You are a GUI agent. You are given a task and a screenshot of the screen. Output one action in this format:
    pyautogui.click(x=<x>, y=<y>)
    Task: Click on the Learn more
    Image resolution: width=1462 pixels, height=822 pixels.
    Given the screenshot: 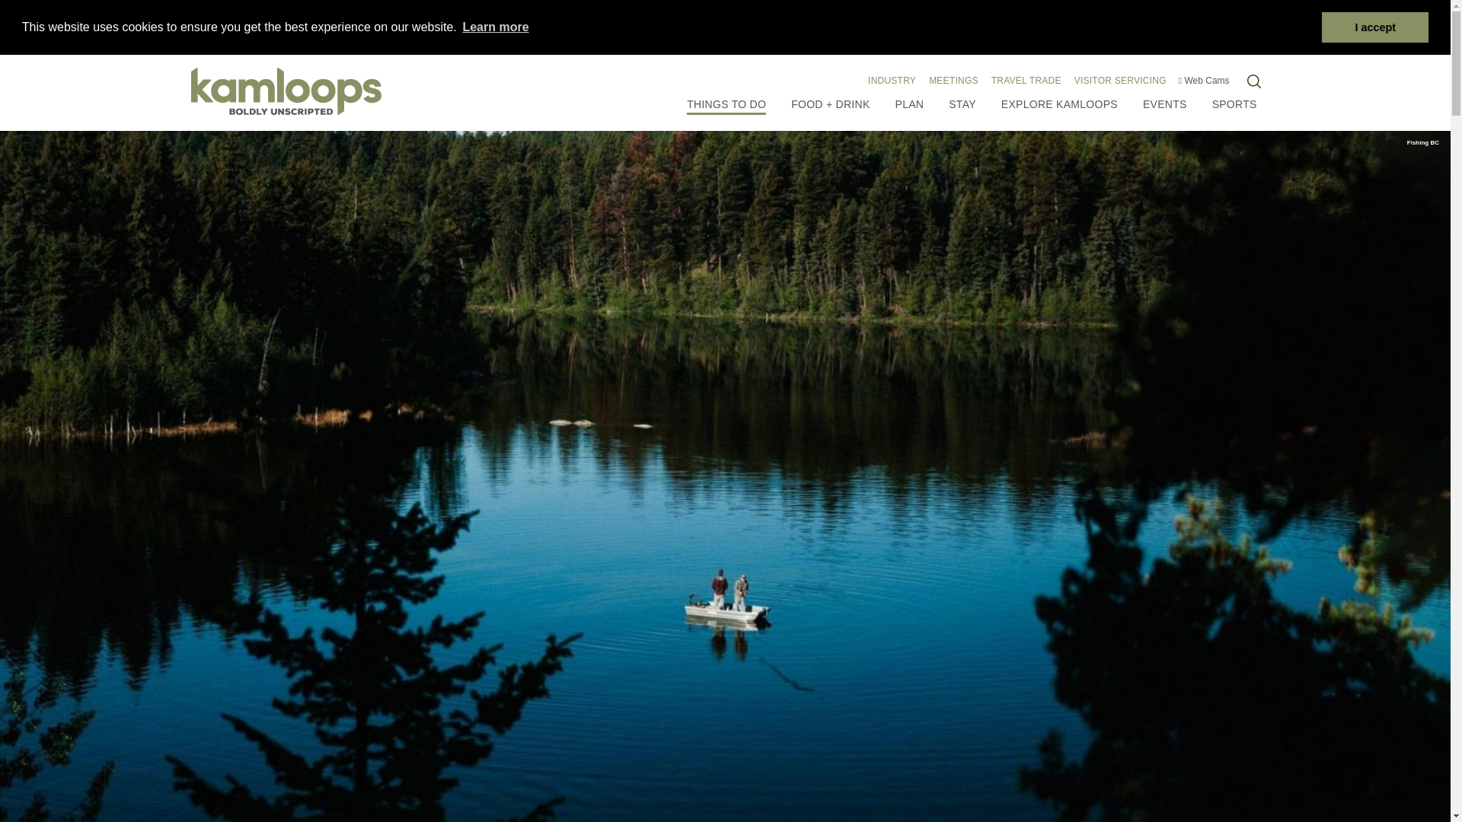 What is the action you would take?
    pyautogui.click(x=496, y=27)
    